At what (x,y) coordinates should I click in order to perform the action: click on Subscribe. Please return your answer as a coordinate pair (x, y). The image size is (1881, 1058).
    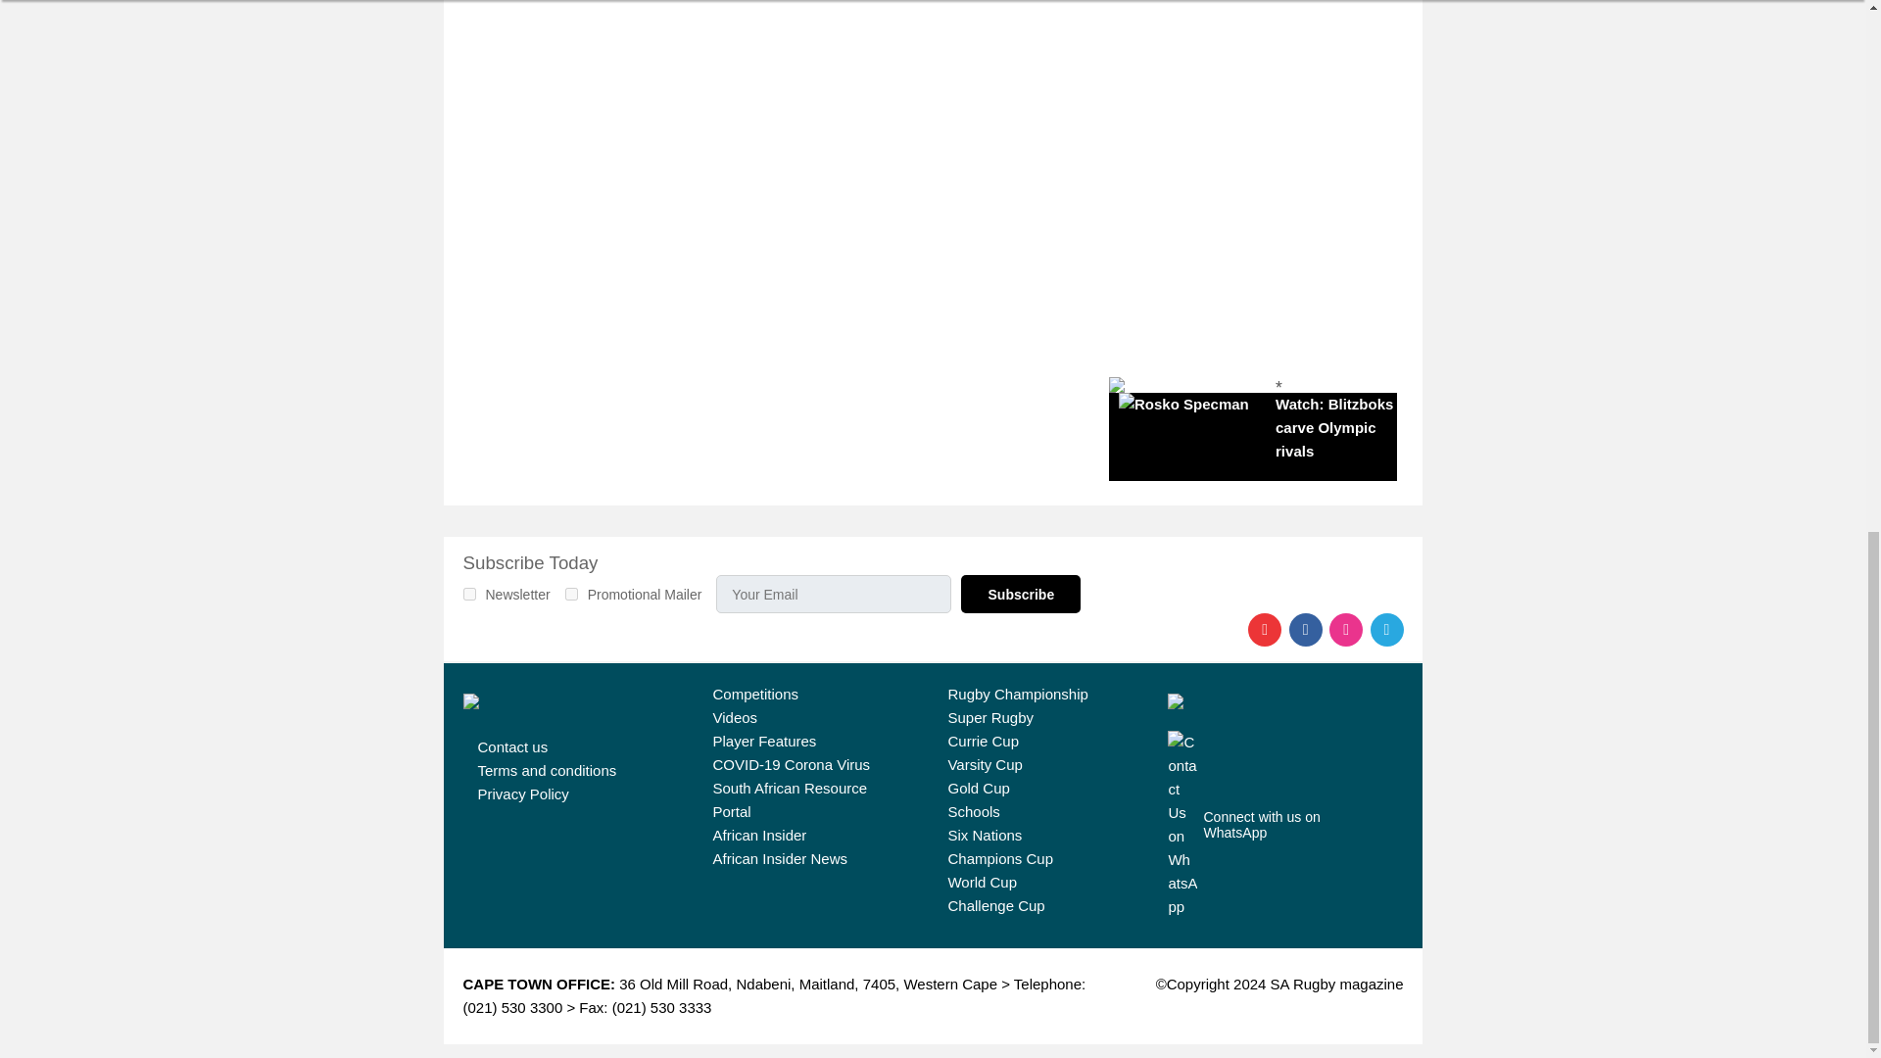
    Looking at the image, I should click on (1021, 594).